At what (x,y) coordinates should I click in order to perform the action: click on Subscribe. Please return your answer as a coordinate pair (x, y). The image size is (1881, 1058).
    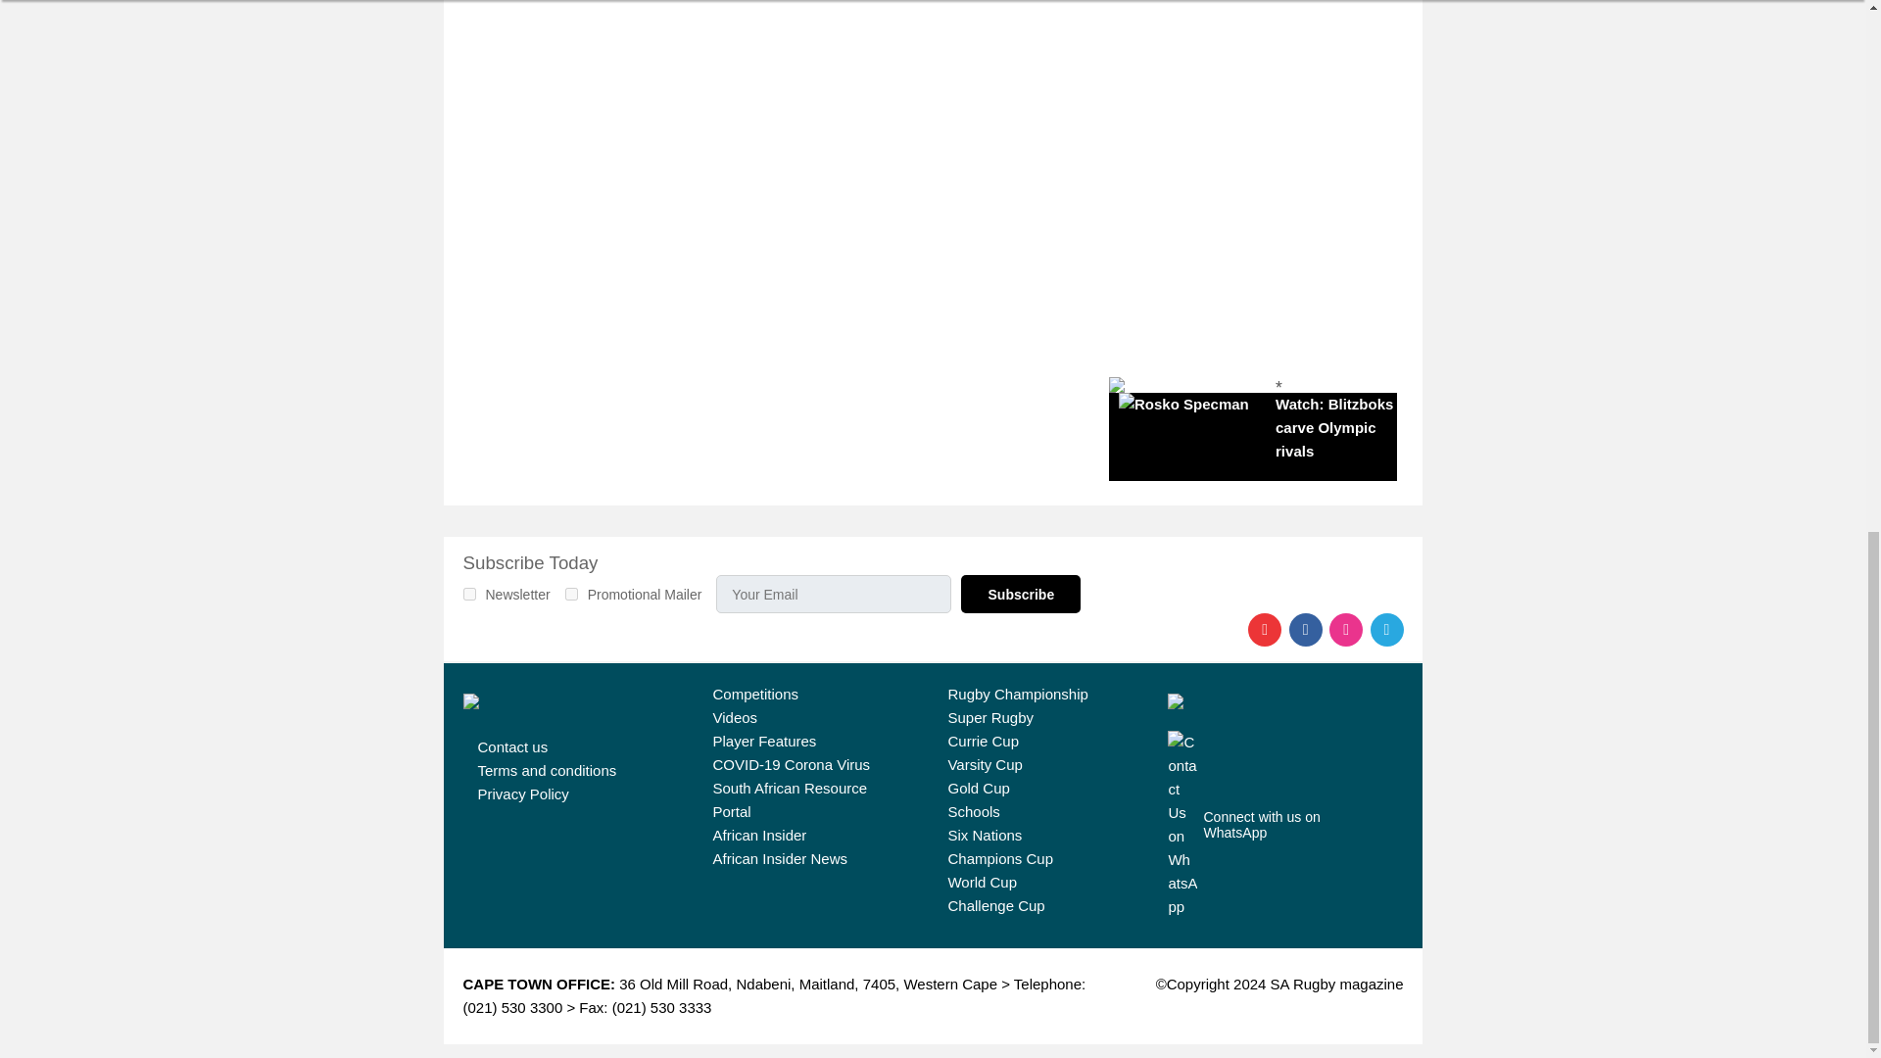
    Looking at the image, I should click on (1021, 594).